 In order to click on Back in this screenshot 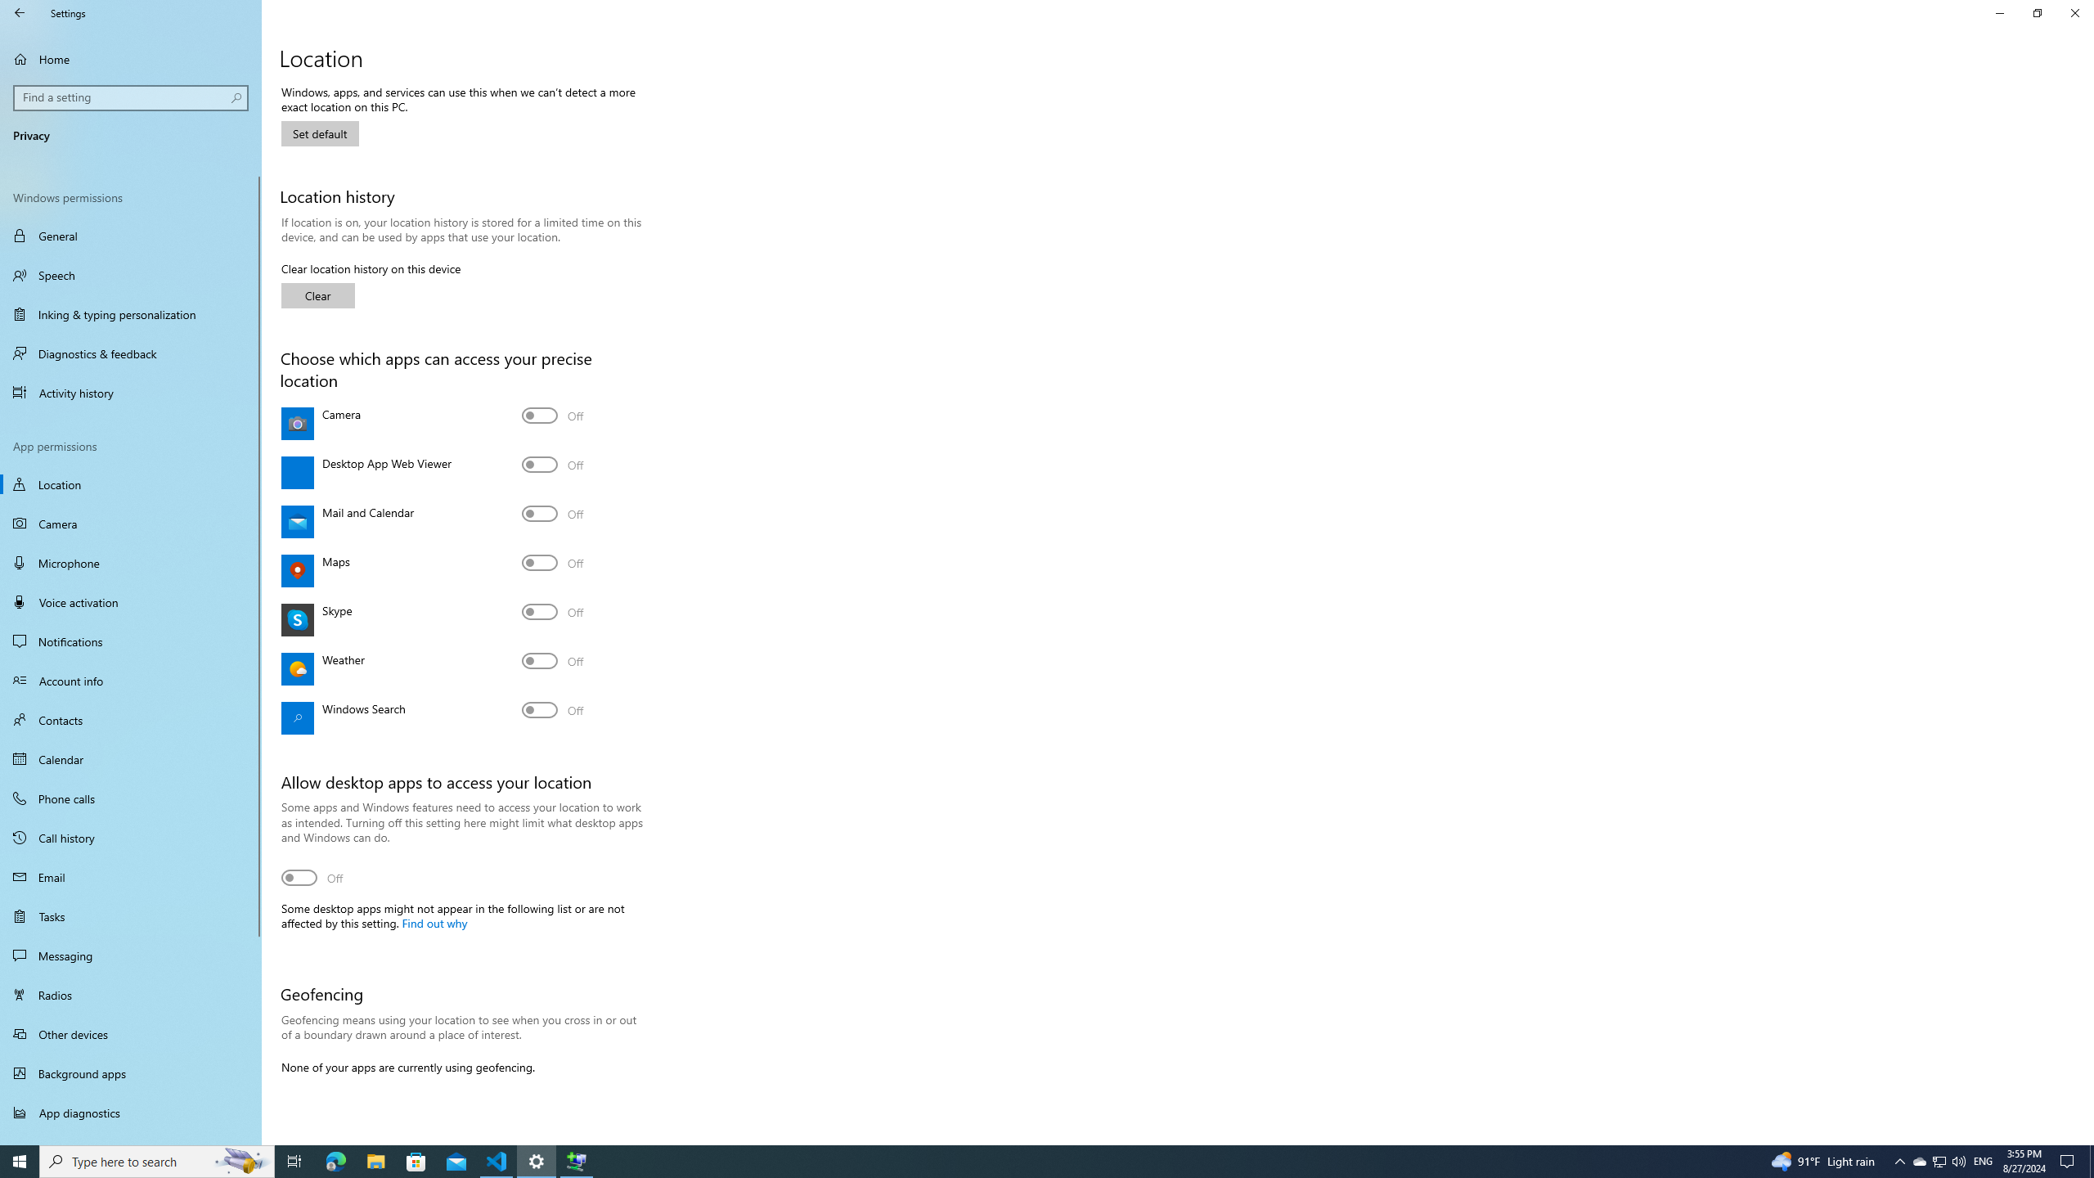, I will do `click(20, 13)`.